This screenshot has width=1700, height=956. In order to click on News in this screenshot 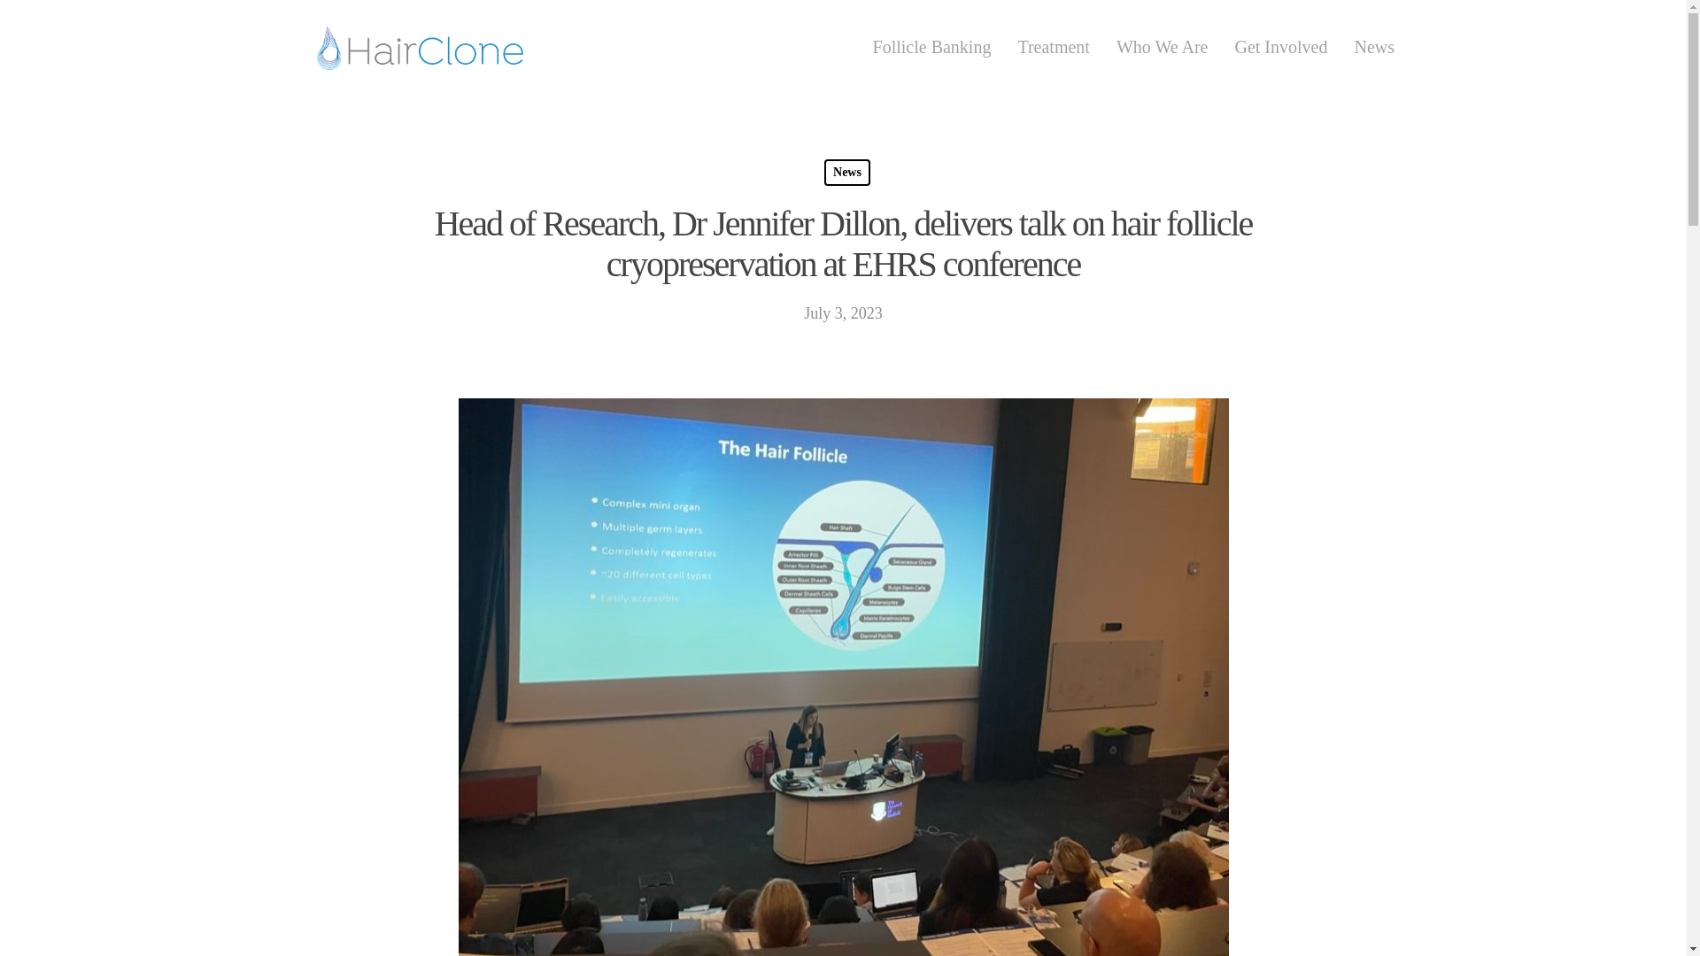, I will do `click(847, 172)`.